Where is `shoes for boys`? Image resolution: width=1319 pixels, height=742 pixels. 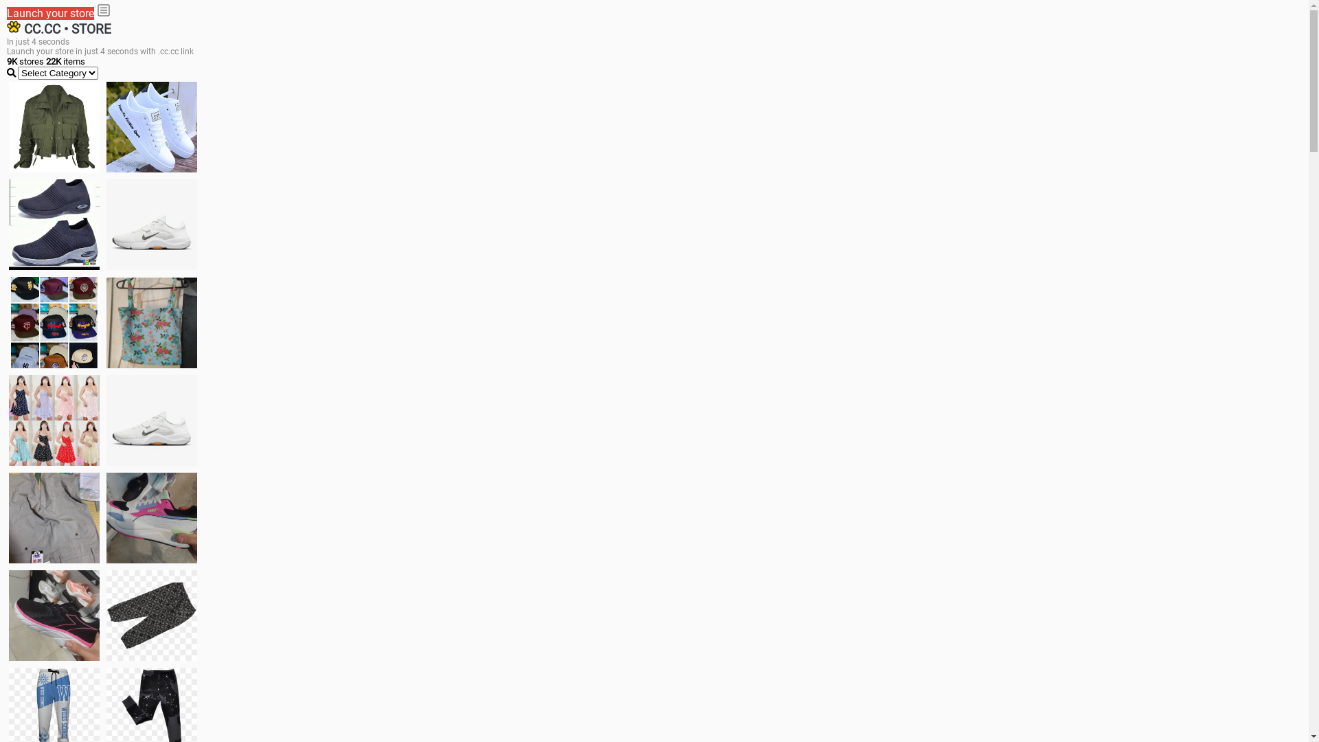 shoes for boys is located at coordinates (54, 225).